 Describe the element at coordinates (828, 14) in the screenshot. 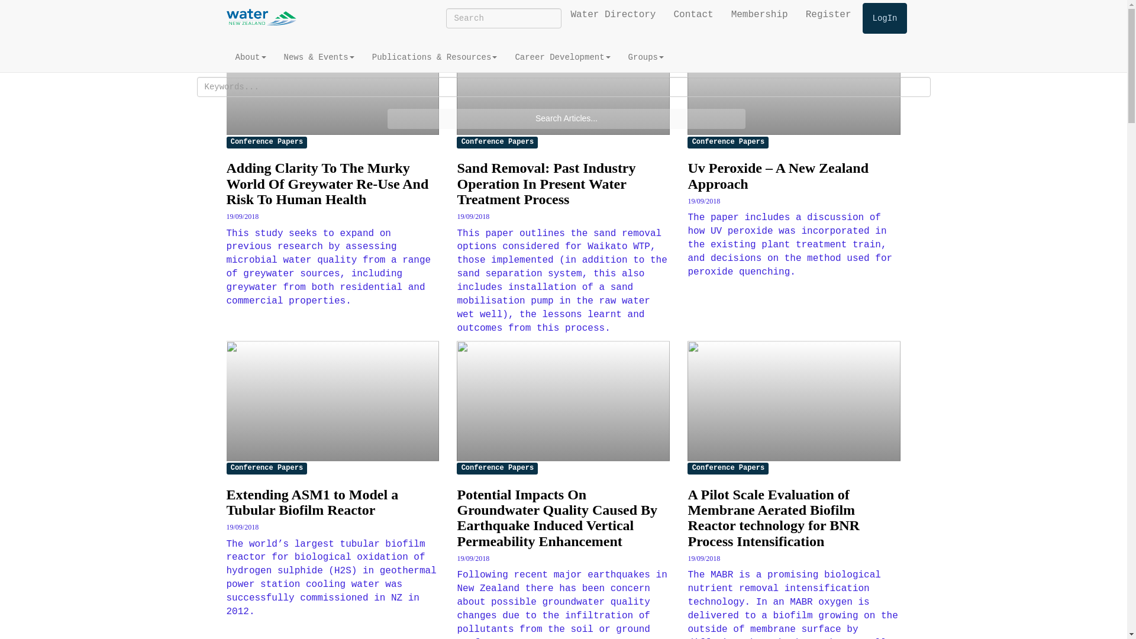

I see `Register` at that location.